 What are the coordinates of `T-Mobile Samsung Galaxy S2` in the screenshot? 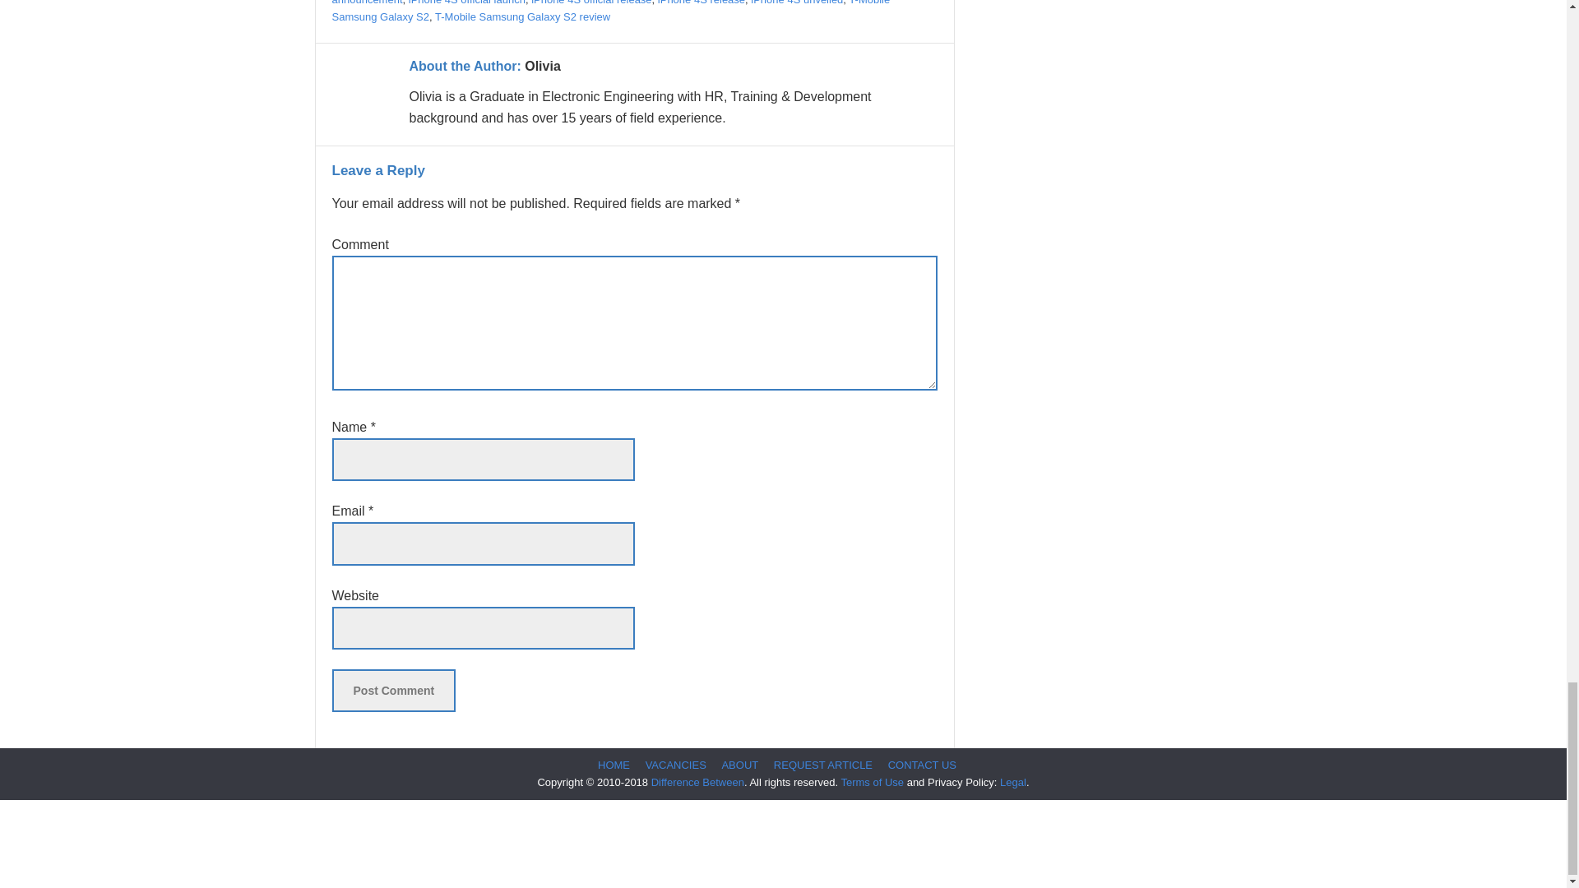 It's located at (610, 12).